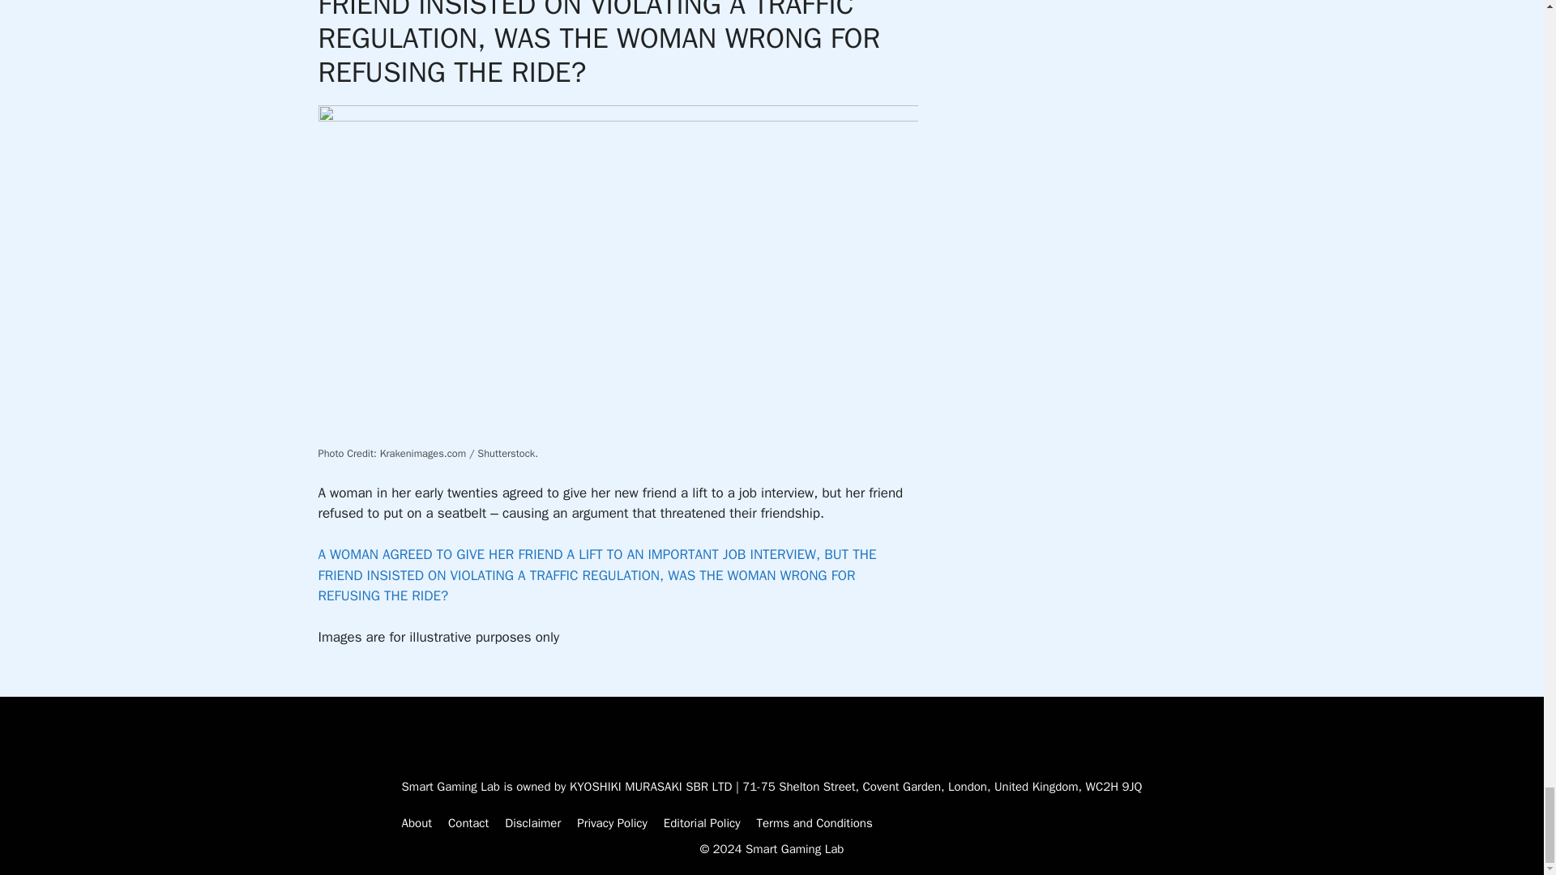 This screenshot has height=875, width=1556. I want to click on Terms and Conditions, so click(814, 822).